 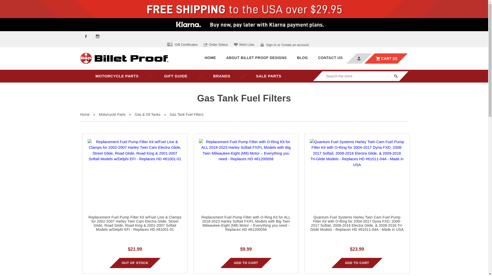 What do you see at coordinates (244, 44) in the screenshot?
I see ` Wish Lists` at bounding box center [244, 44].